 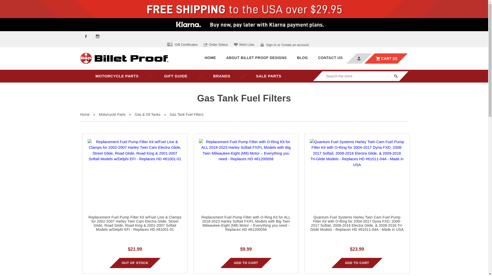 What do you see at coordinates (244, 44) in the screenshot?
I see ` Wish Lists` at bounding box center [244, 44].